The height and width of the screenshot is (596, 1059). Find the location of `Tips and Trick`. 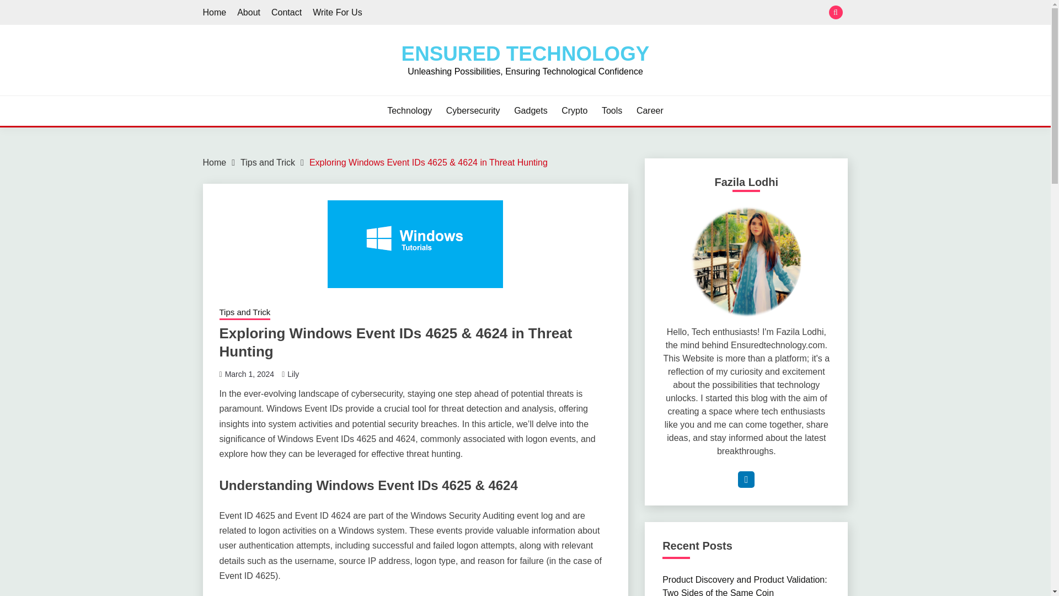

Tips and Trick is located at coordinates (245, 313).